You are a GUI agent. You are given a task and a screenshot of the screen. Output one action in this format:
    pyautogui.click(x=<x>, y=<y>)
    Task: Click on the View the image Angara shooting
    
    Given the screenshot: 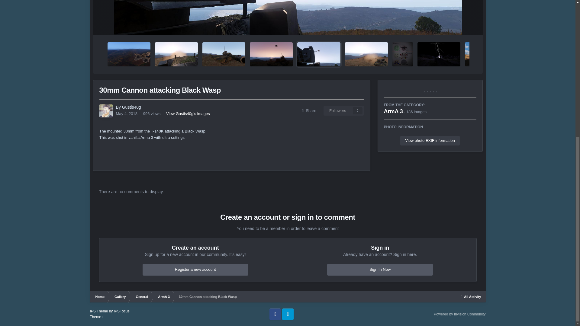 What is the action you would take?
    pyautogui.click(x=366, y=54)
    